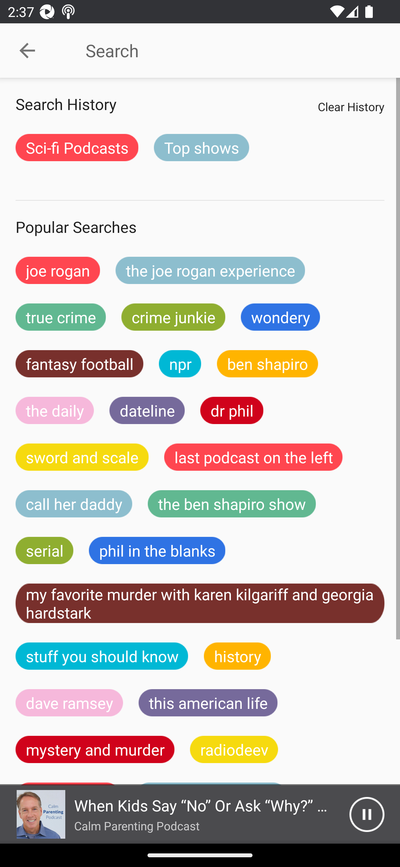 The image size is (400, 867). What do you see at coordinates (225, 51) in the screenshot?
I see `Search` at bounding box center [225, 51].